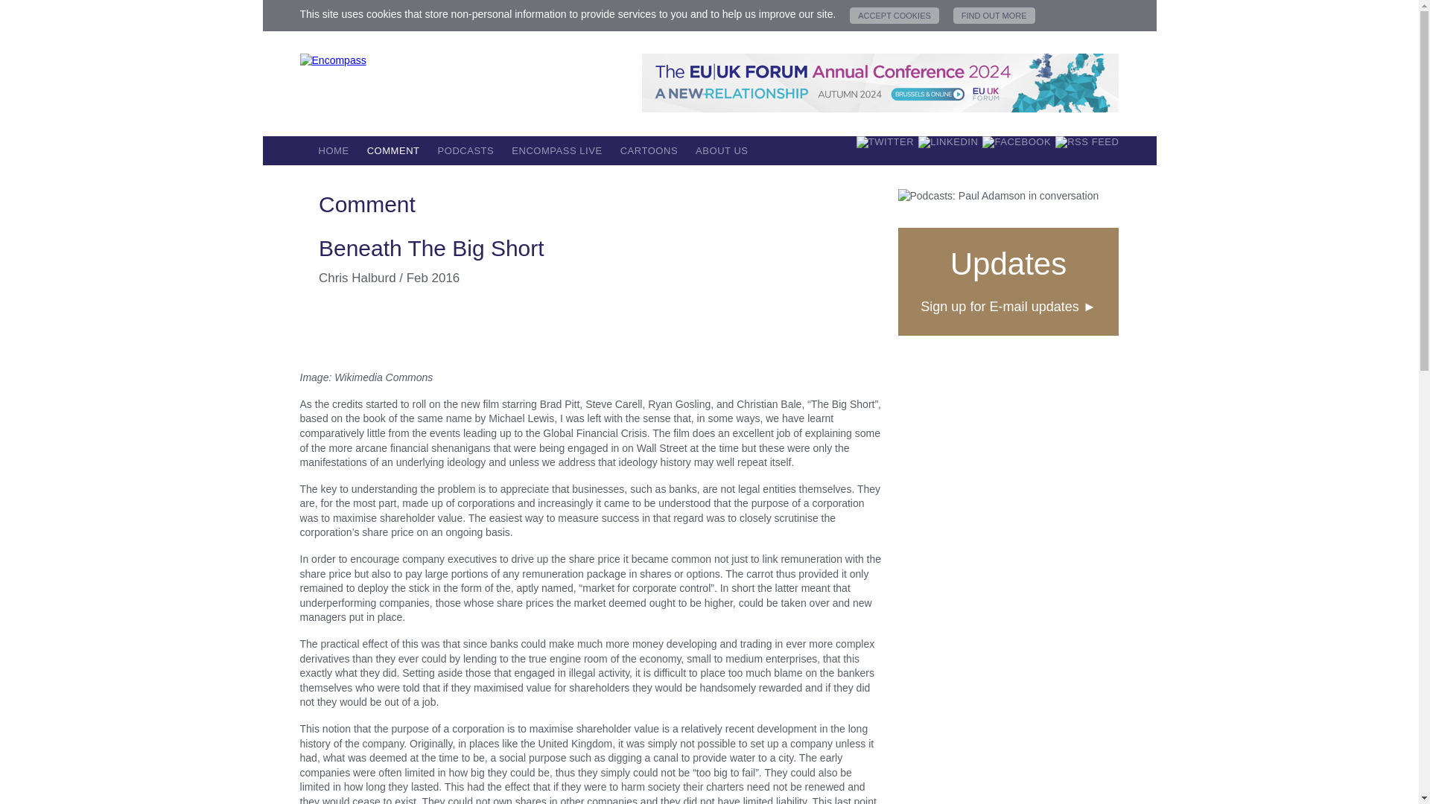 Image resolution: width=1430 pixels, height=804 pixels. I want to click on HOME, so click(334, 150).